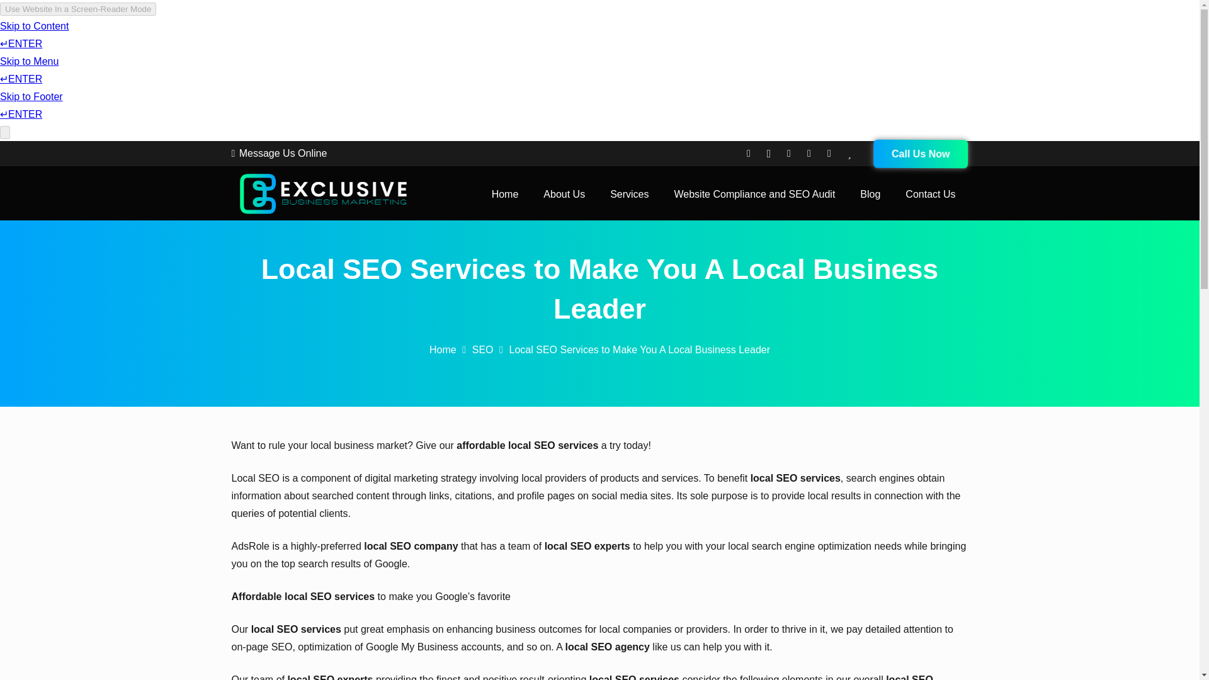  I want to click on Facebook, so click(749, 154).